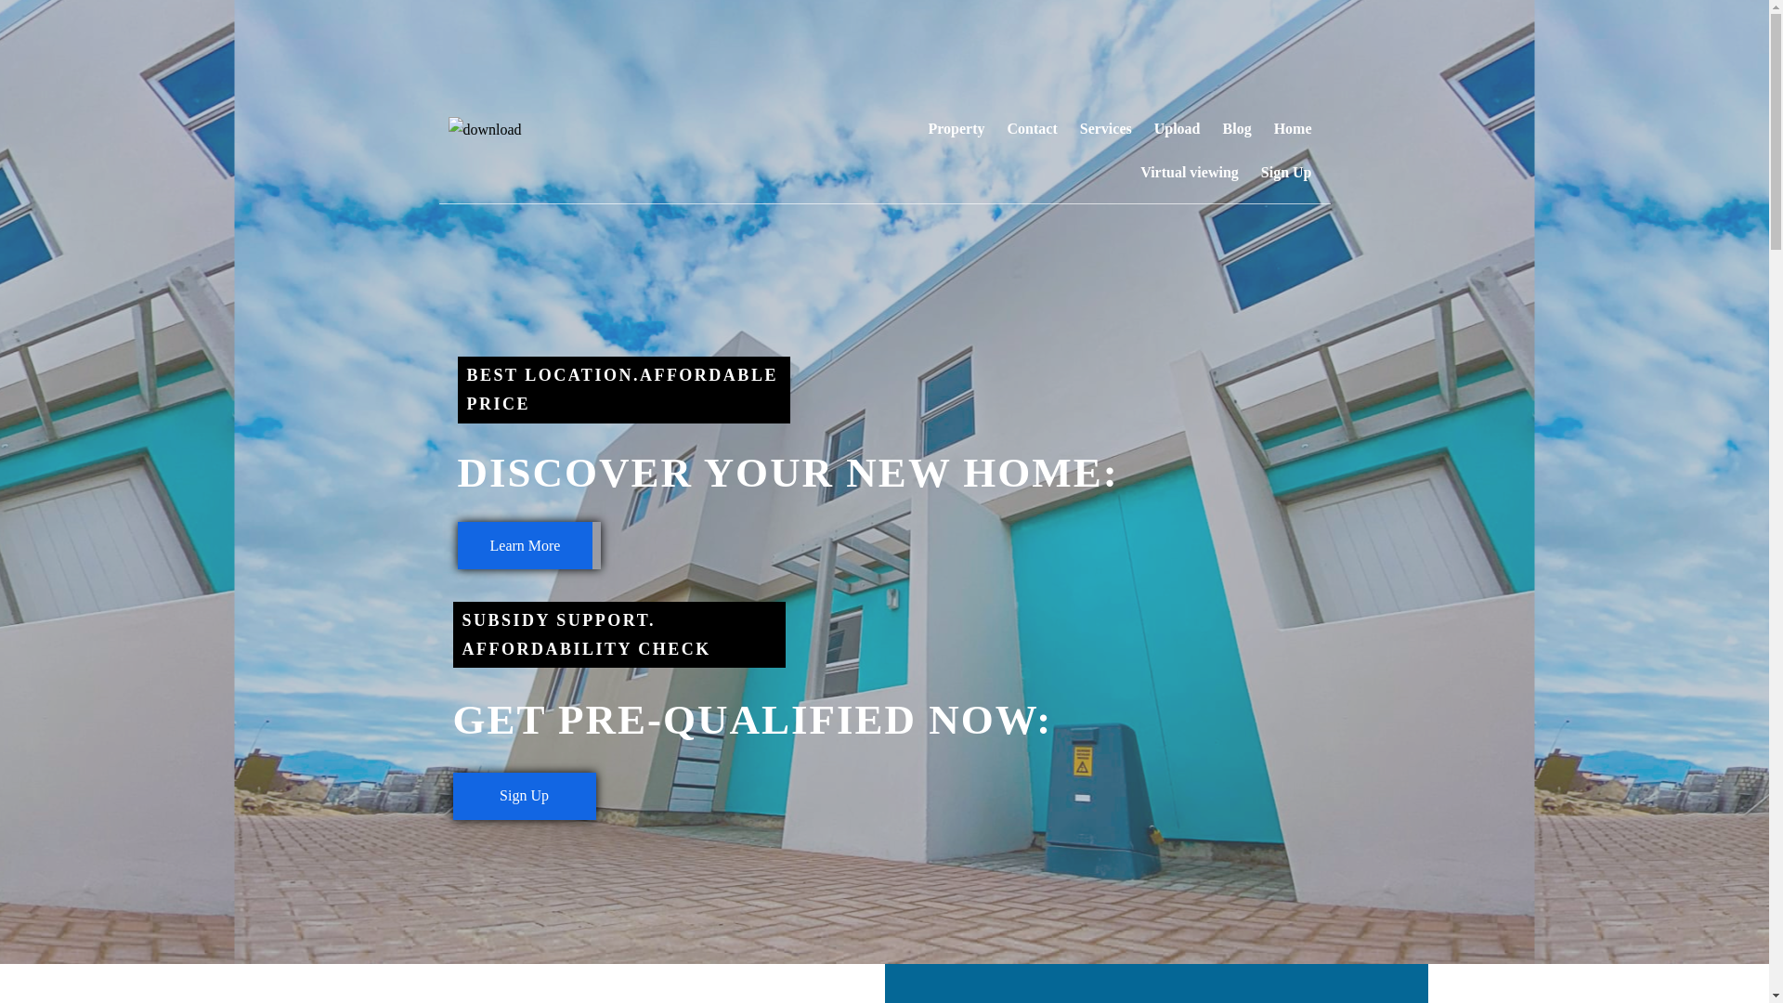 The height and width of the screenshot is (1003, 1783). Describe the element at coordinates (1237, 128) in the screenshot. I see `Blog` at that location.